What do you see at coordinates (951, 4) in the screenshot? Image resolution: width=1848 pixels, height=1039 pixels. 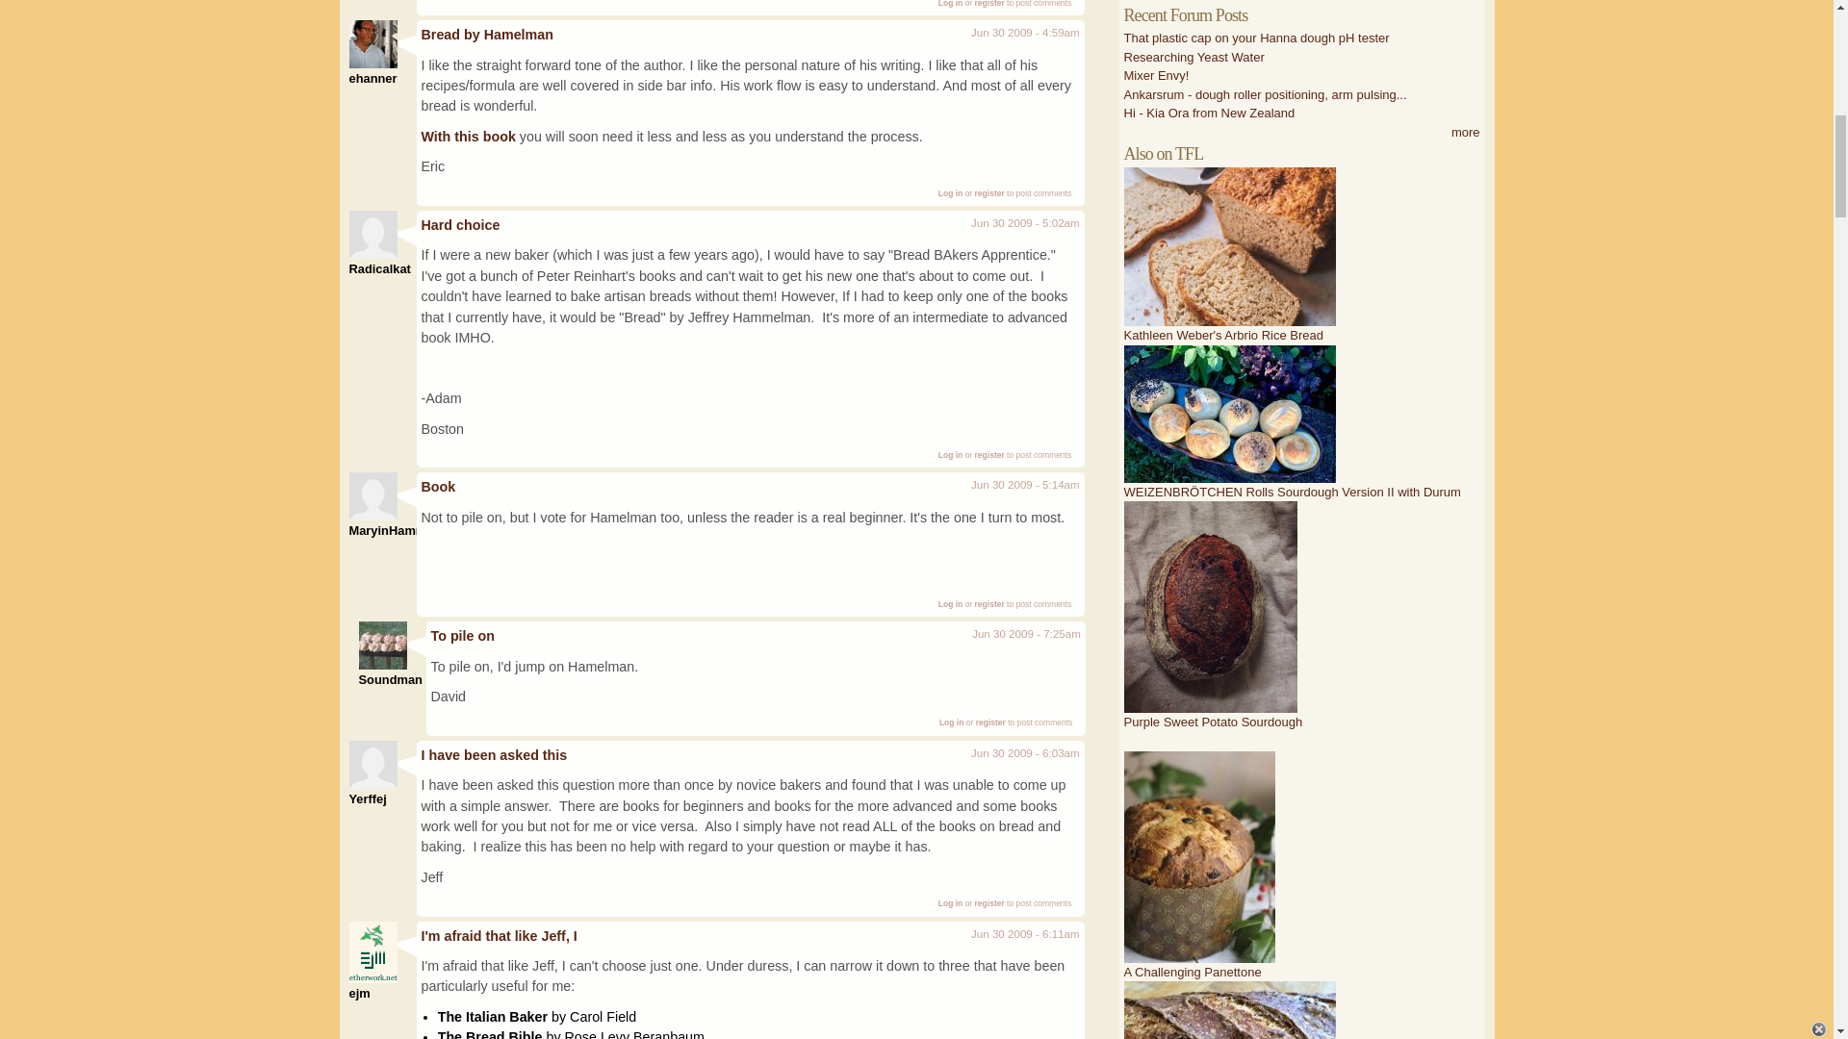 I see `Log in` at bounding box center [951, 4].